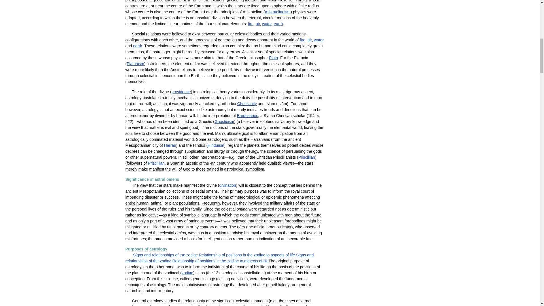 This screenshot has width=544, height=306. I want to click on Aristotelianism, so click(277, 12).